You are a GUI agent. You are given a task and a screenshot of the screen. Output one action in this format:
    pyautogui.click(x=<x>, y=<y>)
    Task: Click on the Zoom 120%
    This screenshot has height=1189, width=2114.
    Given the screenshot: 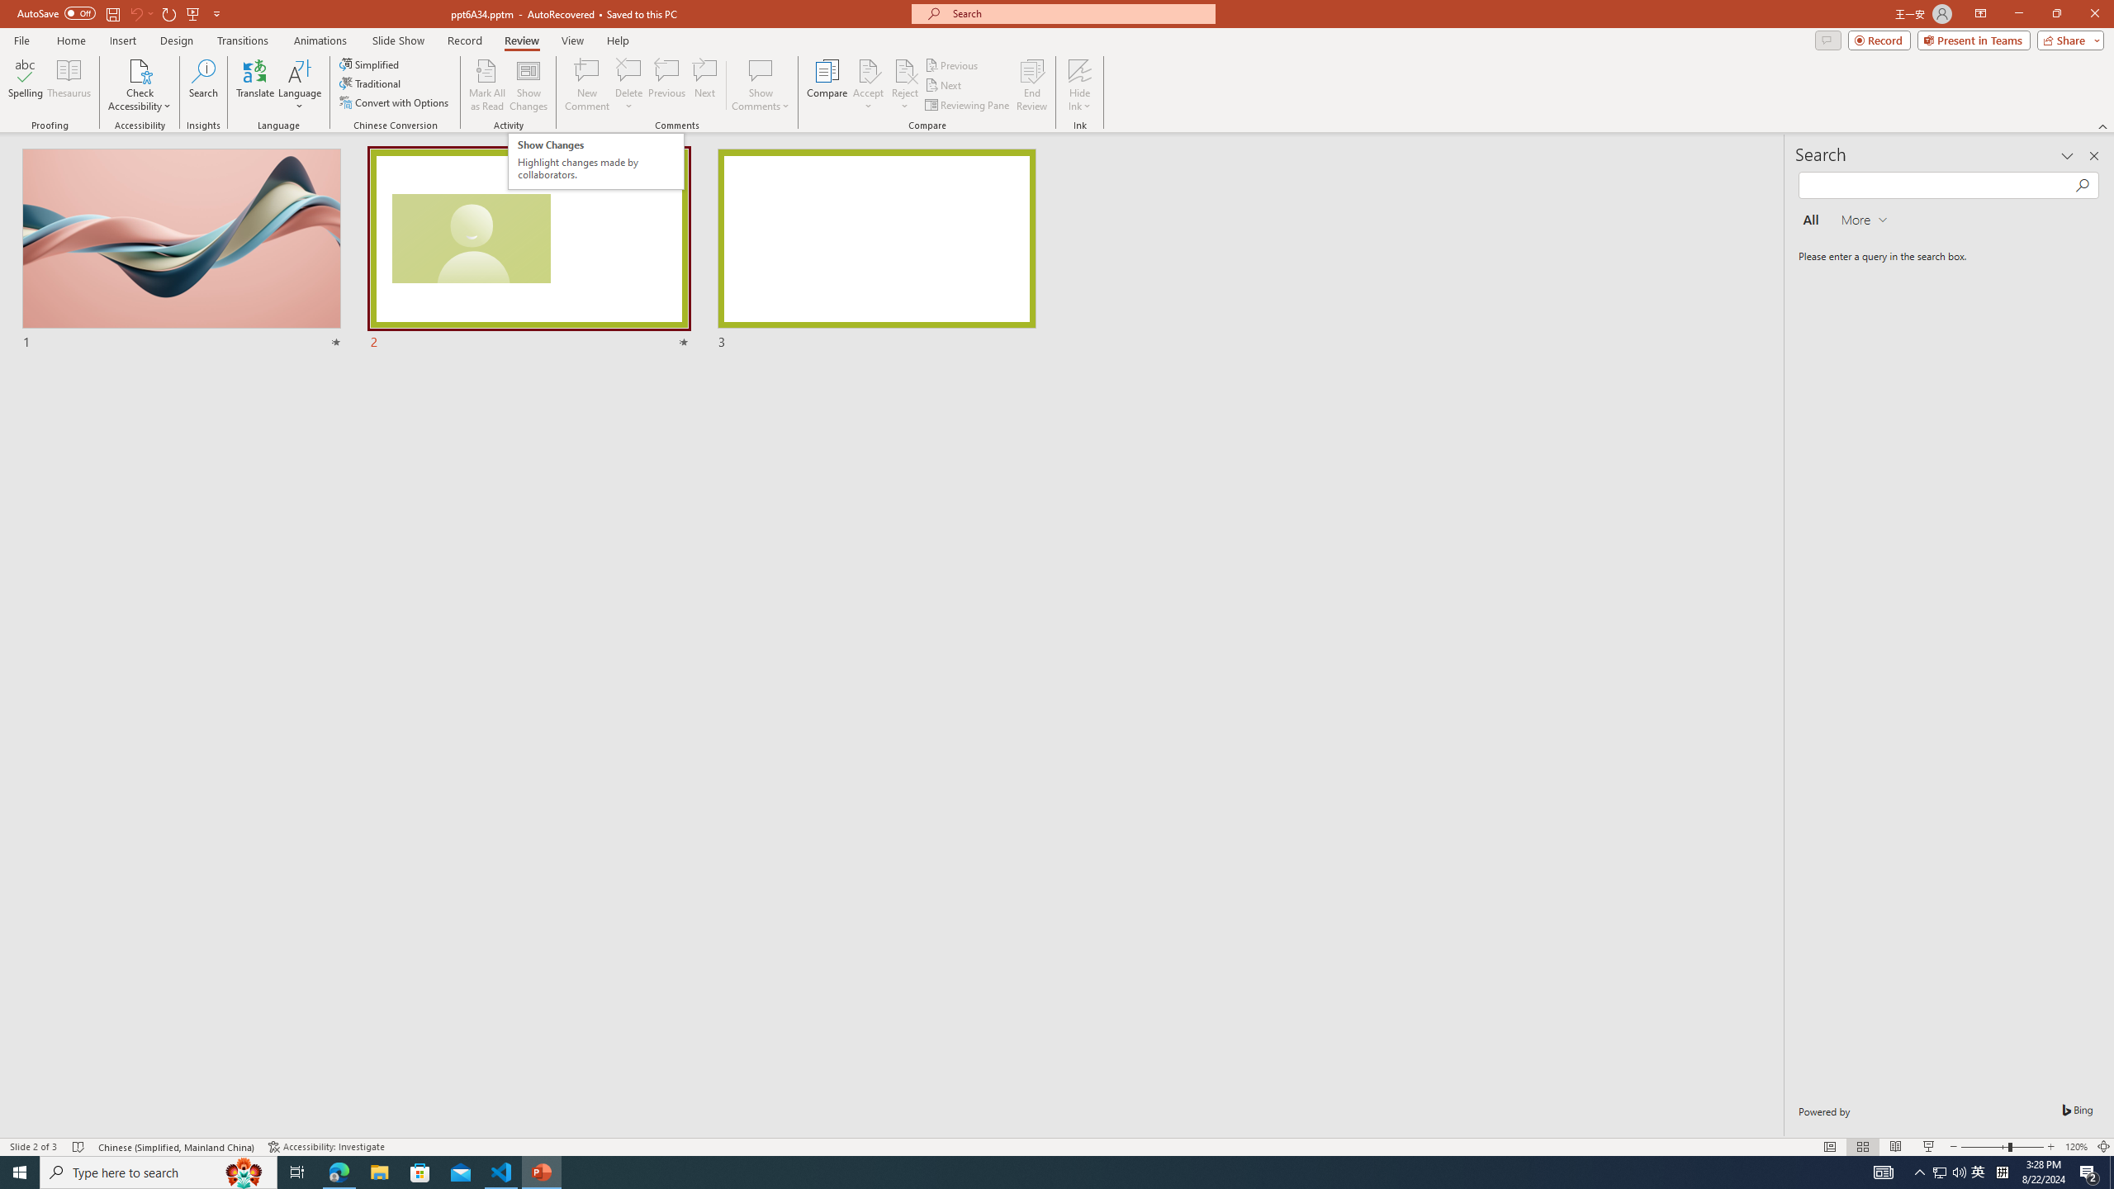 What is the action you would take?
    pyautogui.click(x=2076, y=1147)
    